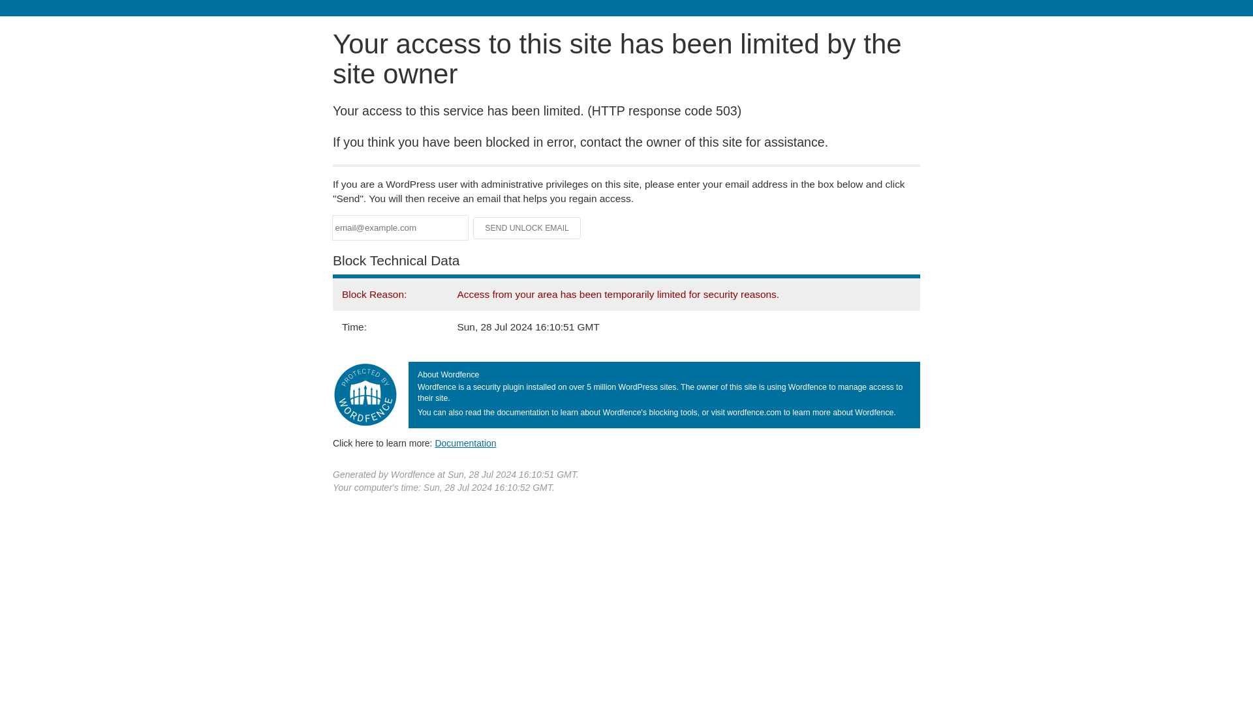 This screenshot has width=1253, height=704. I want to click on Send Unlock Email, so click(527, 228).